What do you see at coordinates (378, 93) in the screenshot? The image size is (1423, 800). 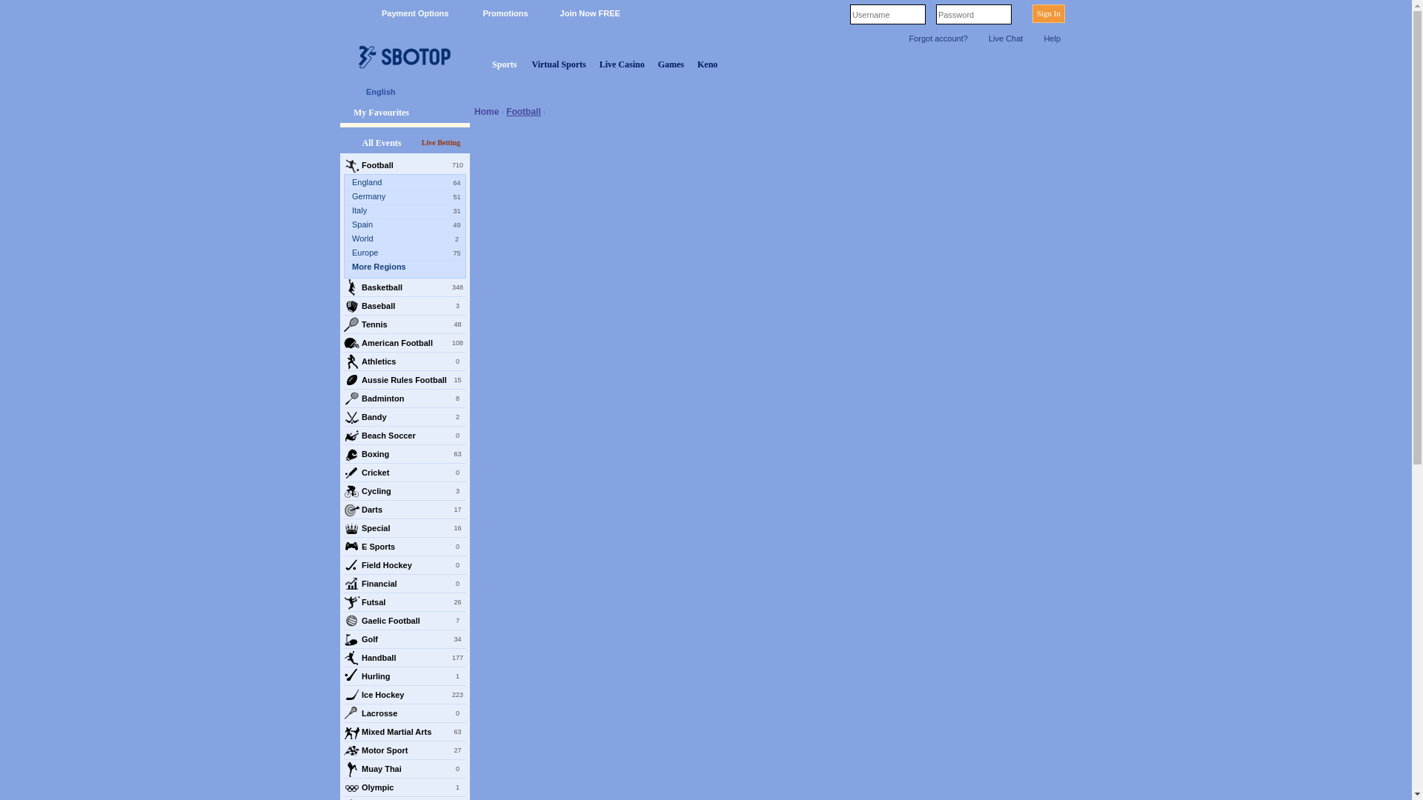 I see `English` at bounding box center [378, 93].